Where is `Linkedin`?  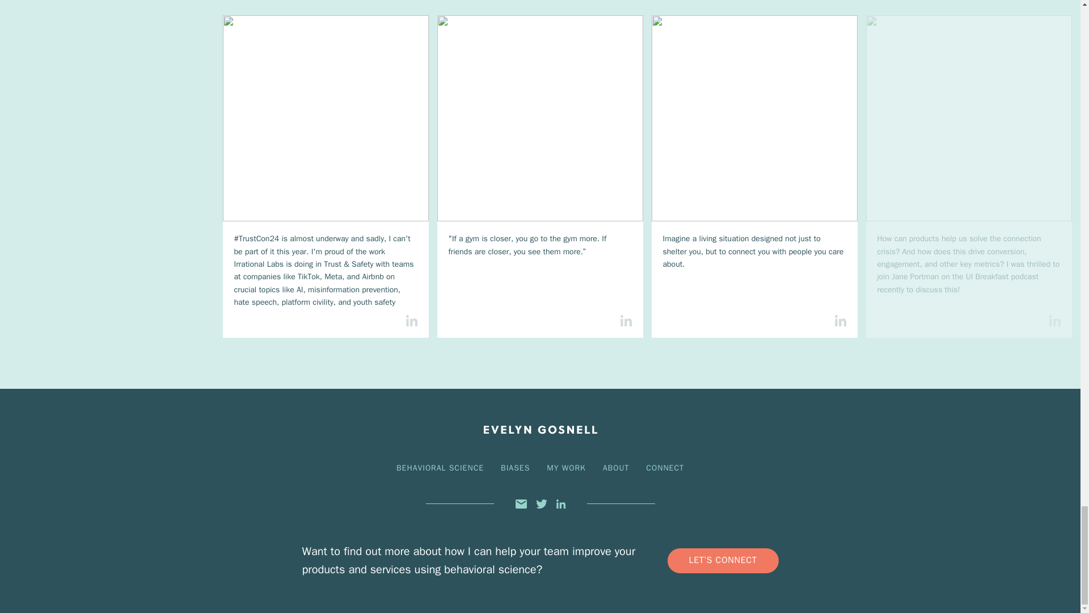 Linkedin is located at coordinates (560, 504).